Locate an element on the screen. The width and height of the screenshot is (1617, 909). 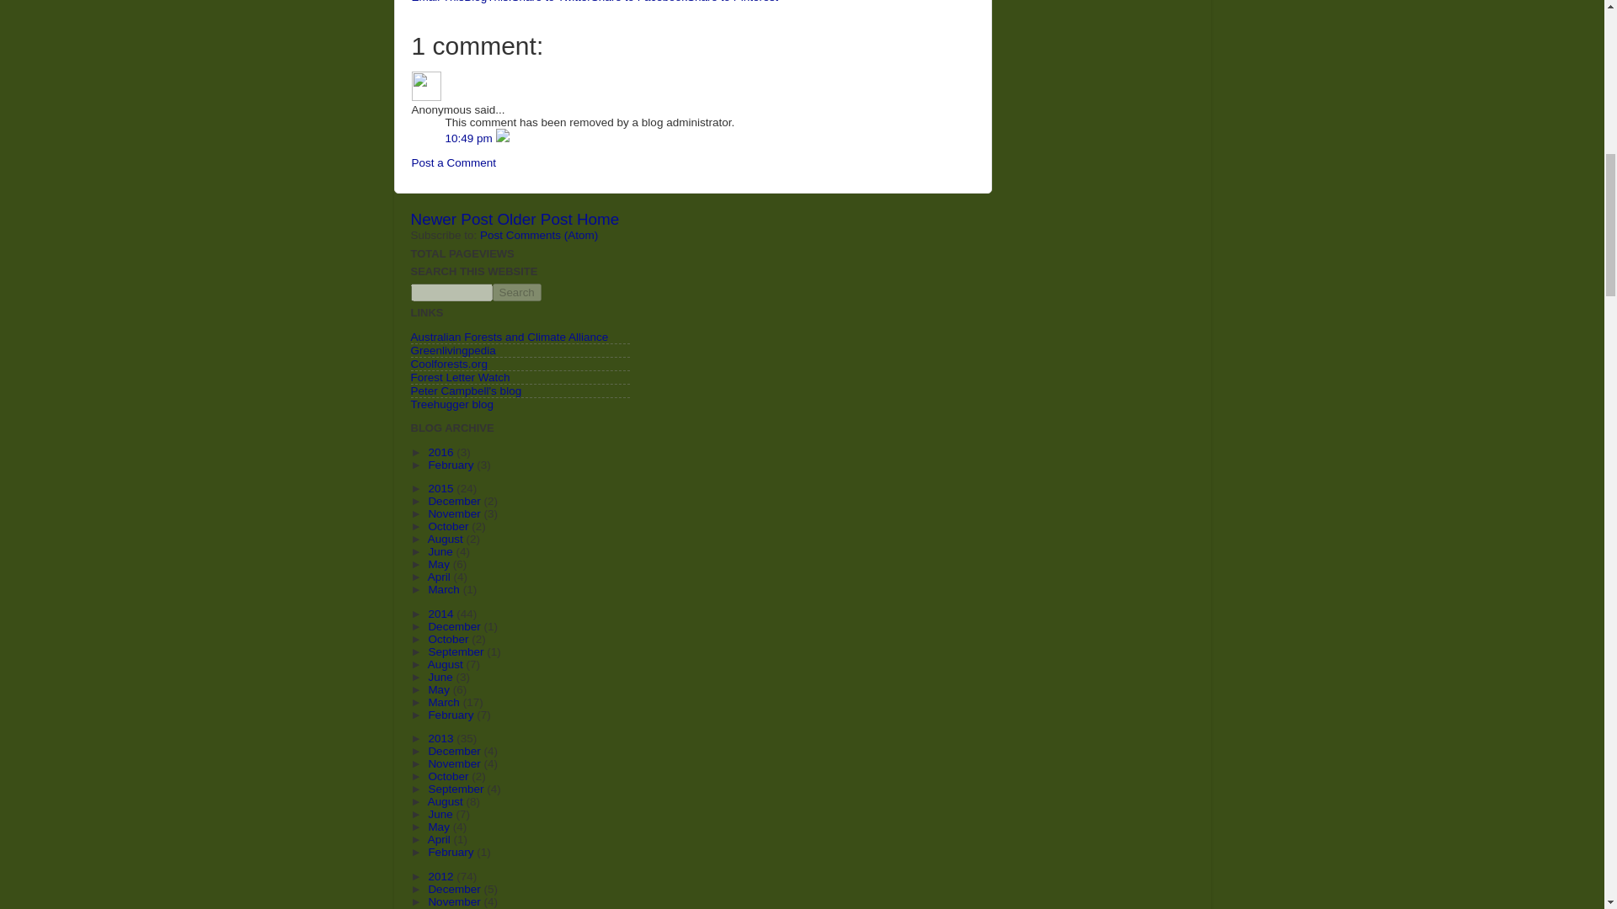
Search is located at coordinates (515, 291).